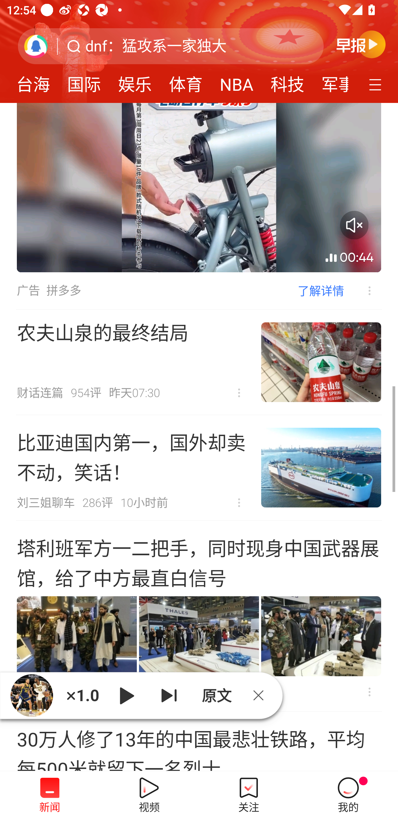 Image resolution: width=398 pixels, height=819 pixels. What do you see at coordinates (199, 468) in the screenshot?
I see `比亚迪国内第一，国外却卖不动，笑话！ 刘三姐聊车 286评 10小时前  不感兴趣` at bounding box center [199, 468].